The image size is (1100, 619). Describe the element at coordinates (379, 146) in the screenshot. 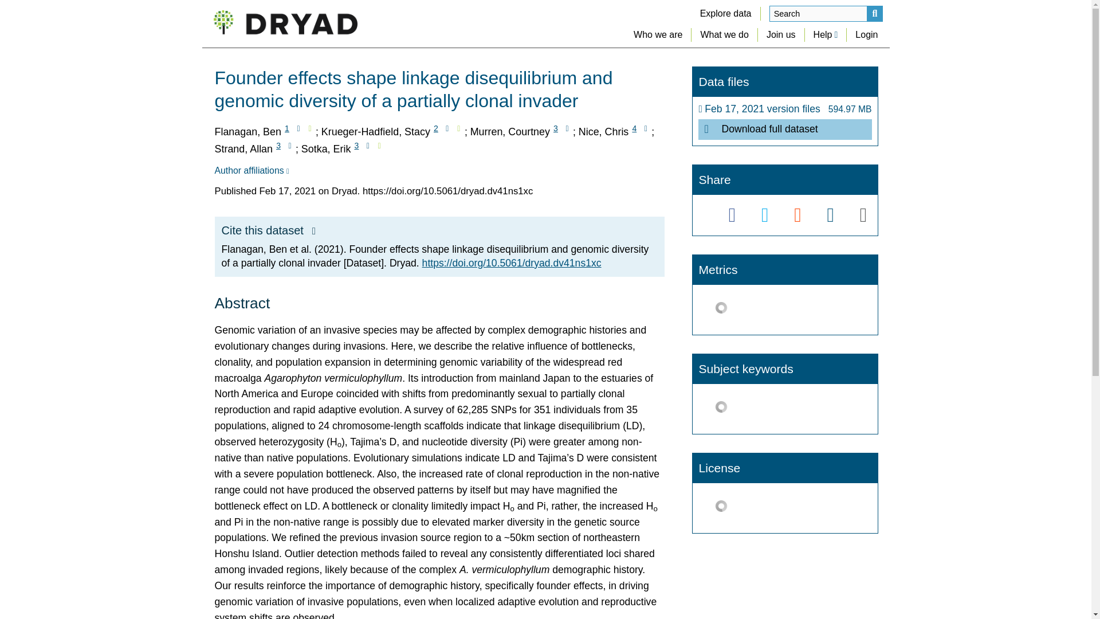

I see `ORCID: 0000-0001-5167-8549` at that location.